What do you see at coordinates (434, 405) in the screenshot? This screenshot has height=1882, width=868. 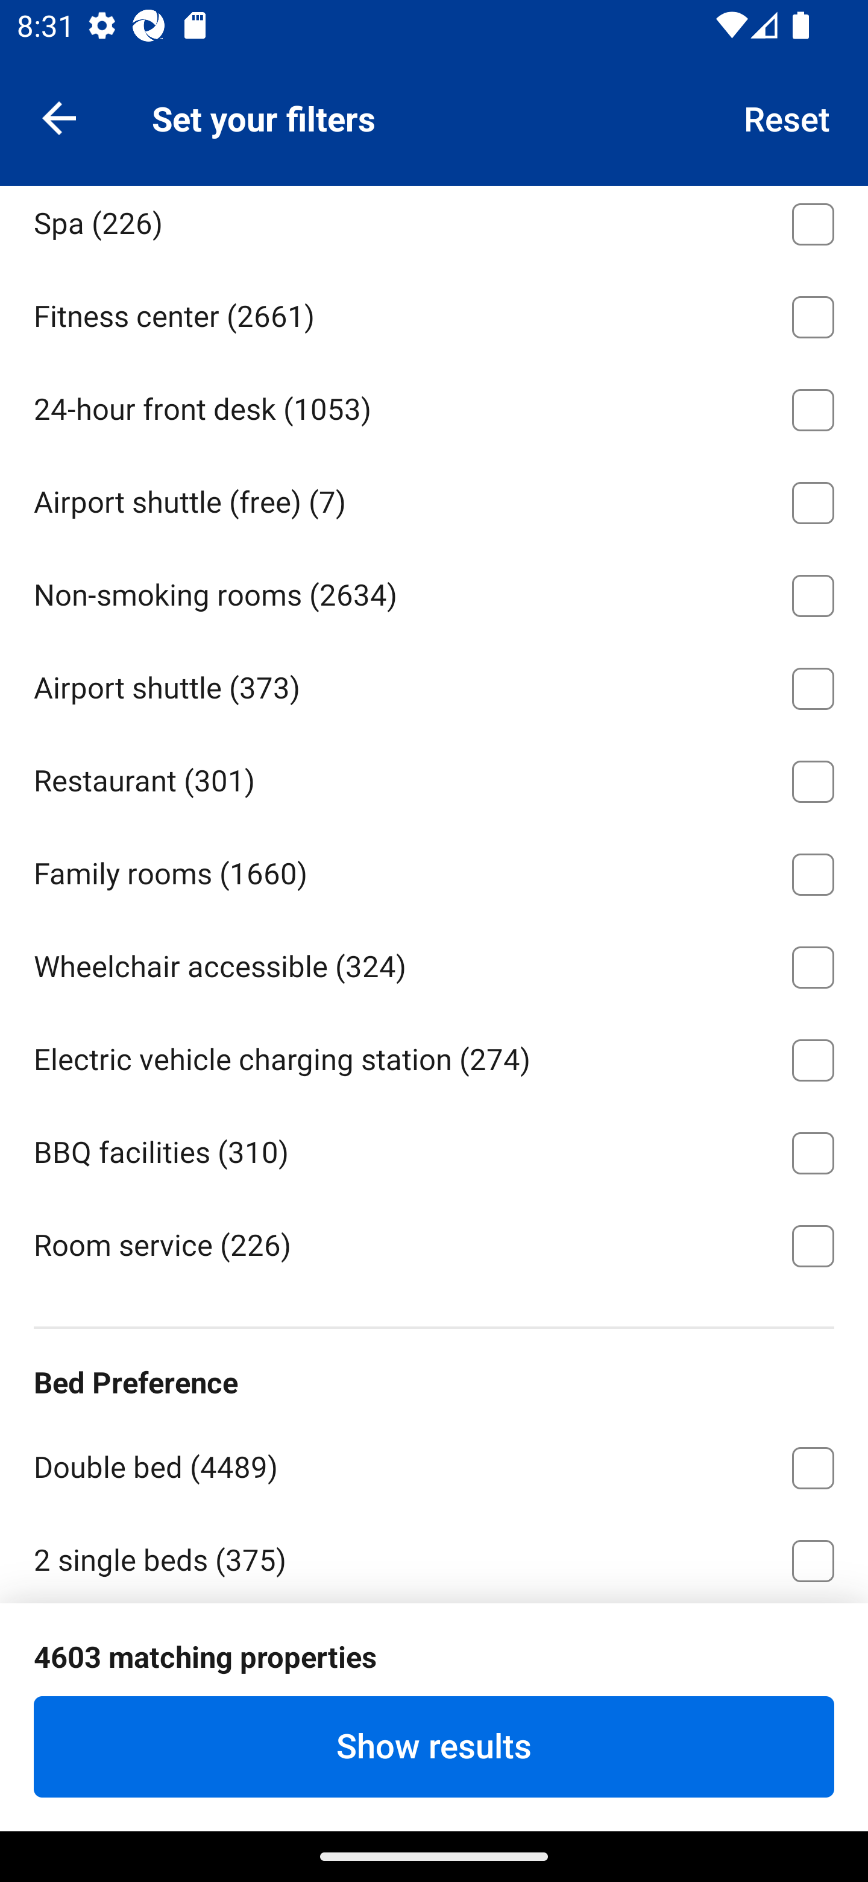 I see `24-hour front desk ⁦(1053)` at bounding box center [434, 405].